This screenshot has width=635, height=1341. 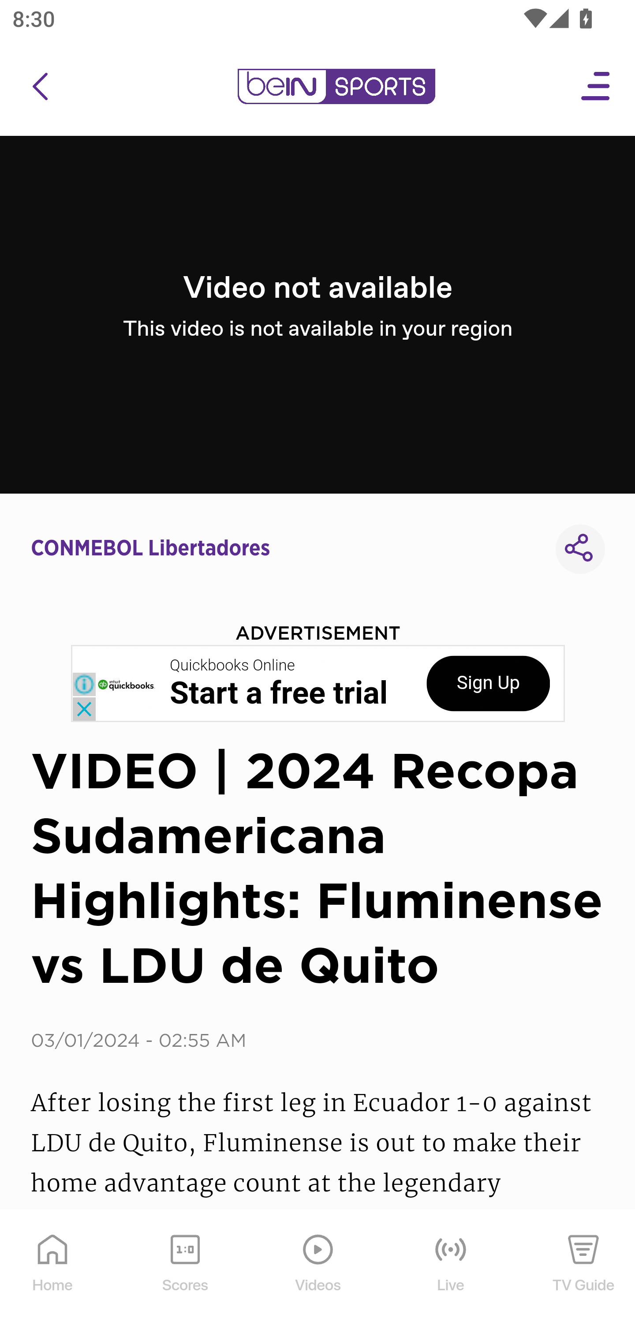 I want to click on Sign Up, so click(x=488, y=684).